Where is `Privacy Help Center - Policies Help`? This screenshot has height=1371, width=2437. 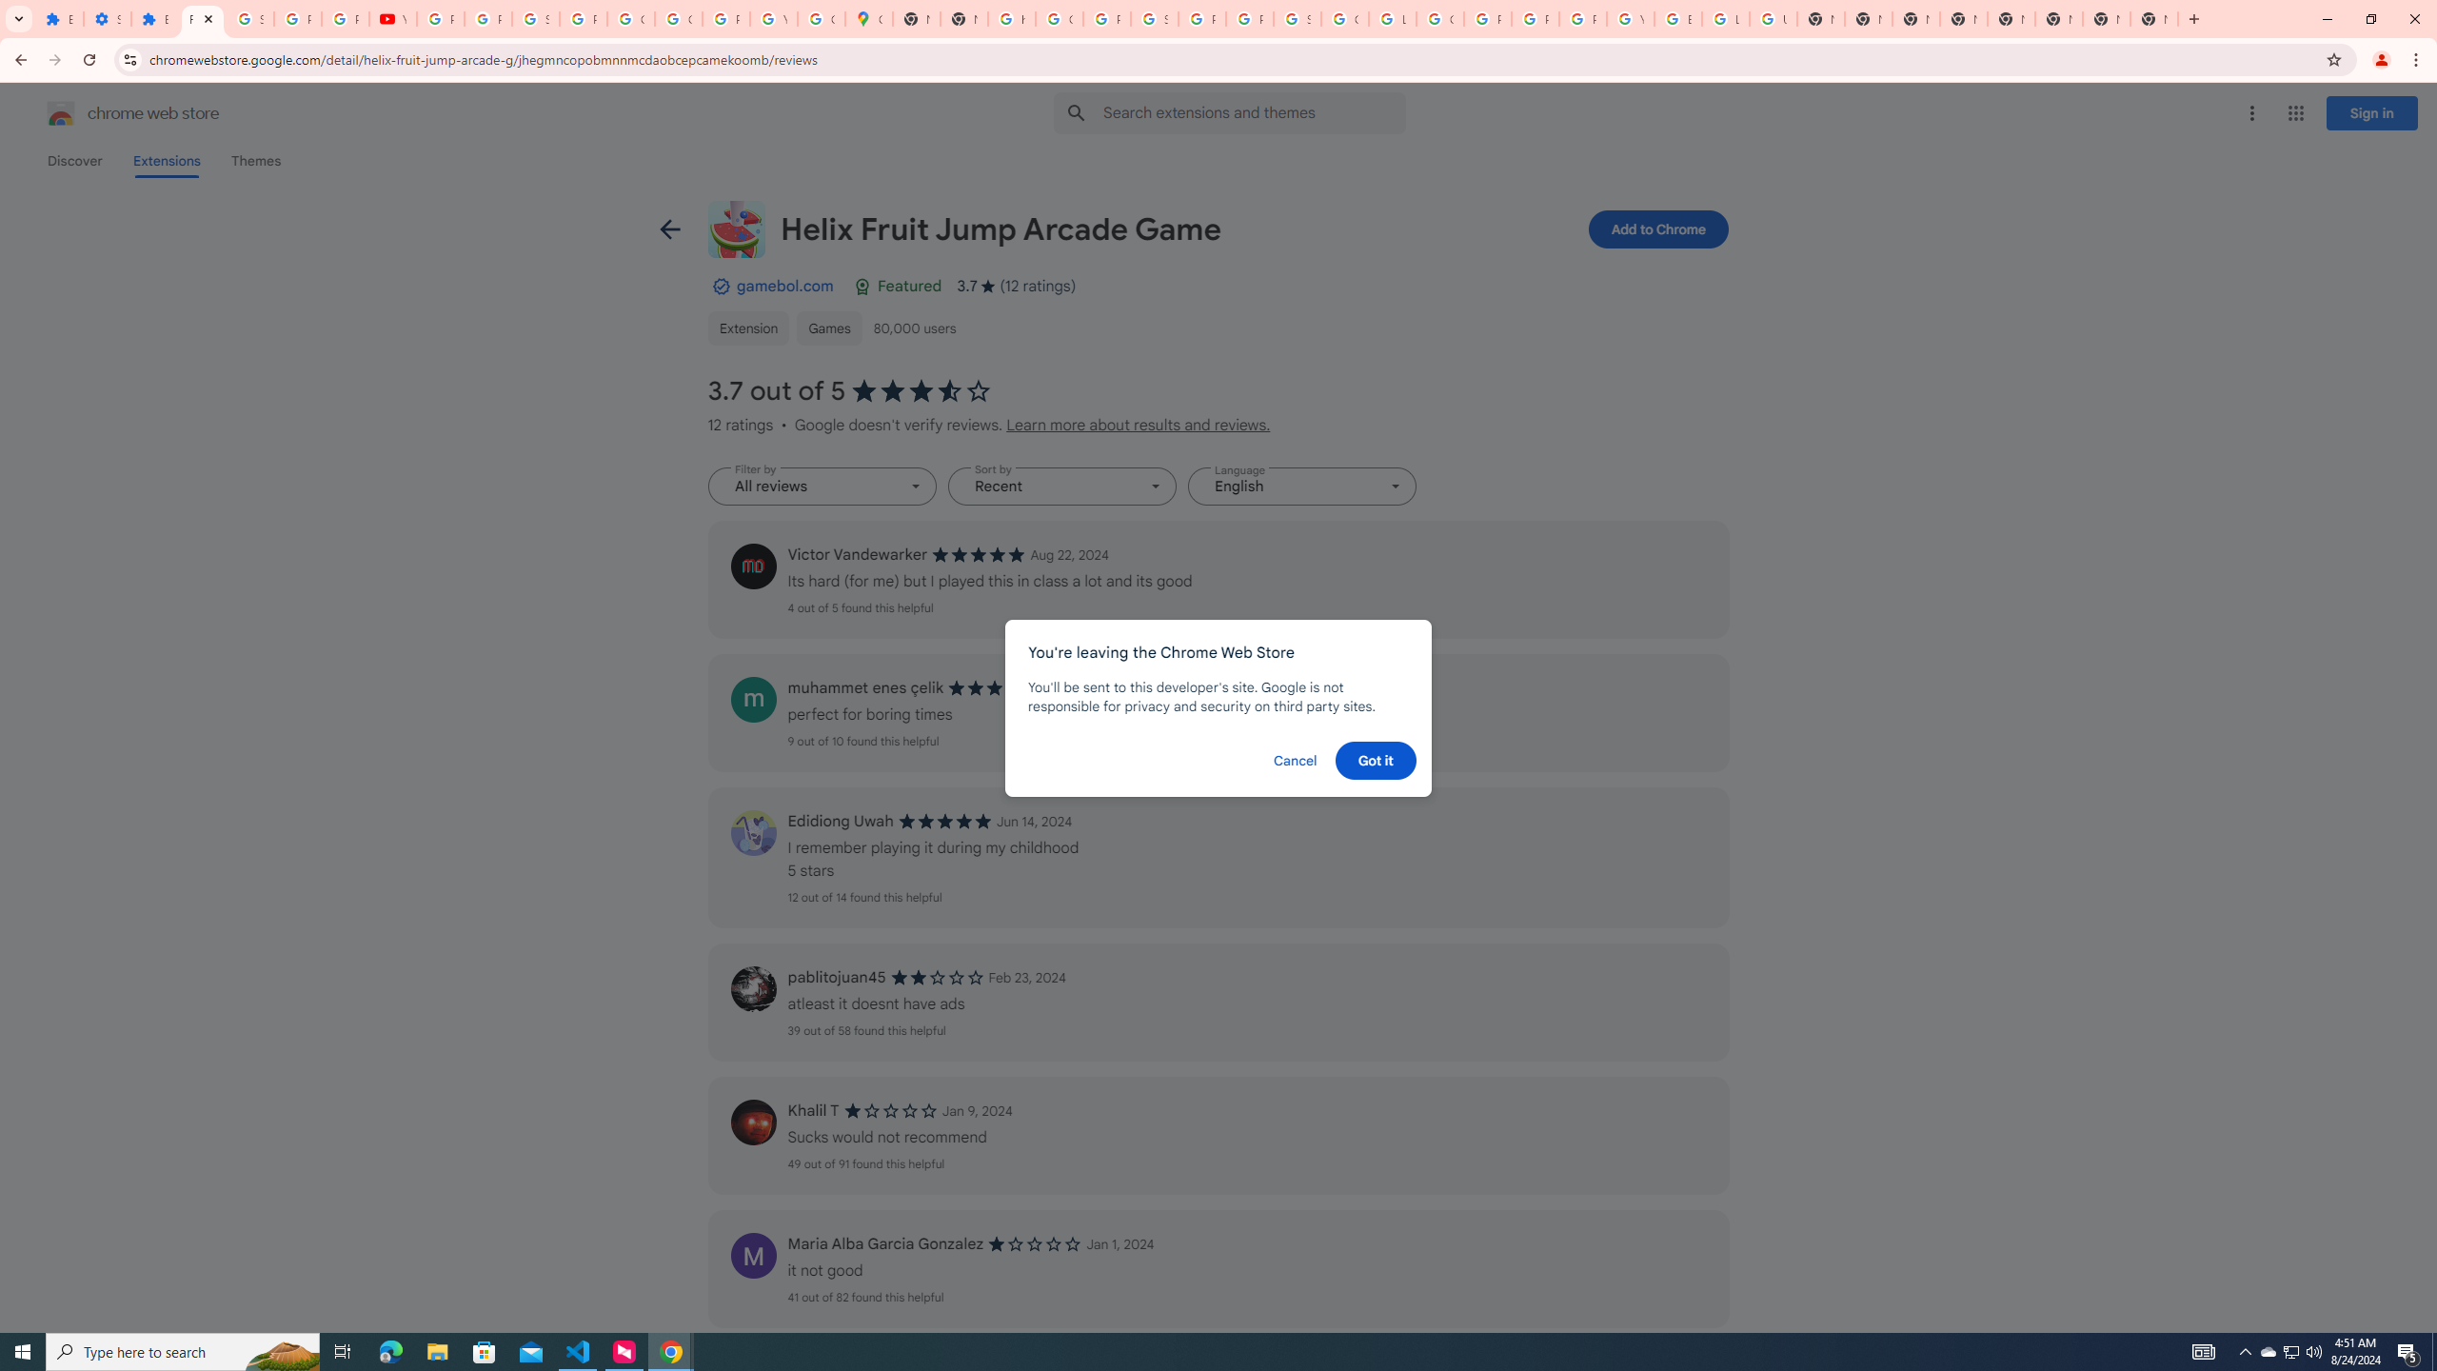 Privacy Help Center - Policies Help is located at coordinates (1487, 19).